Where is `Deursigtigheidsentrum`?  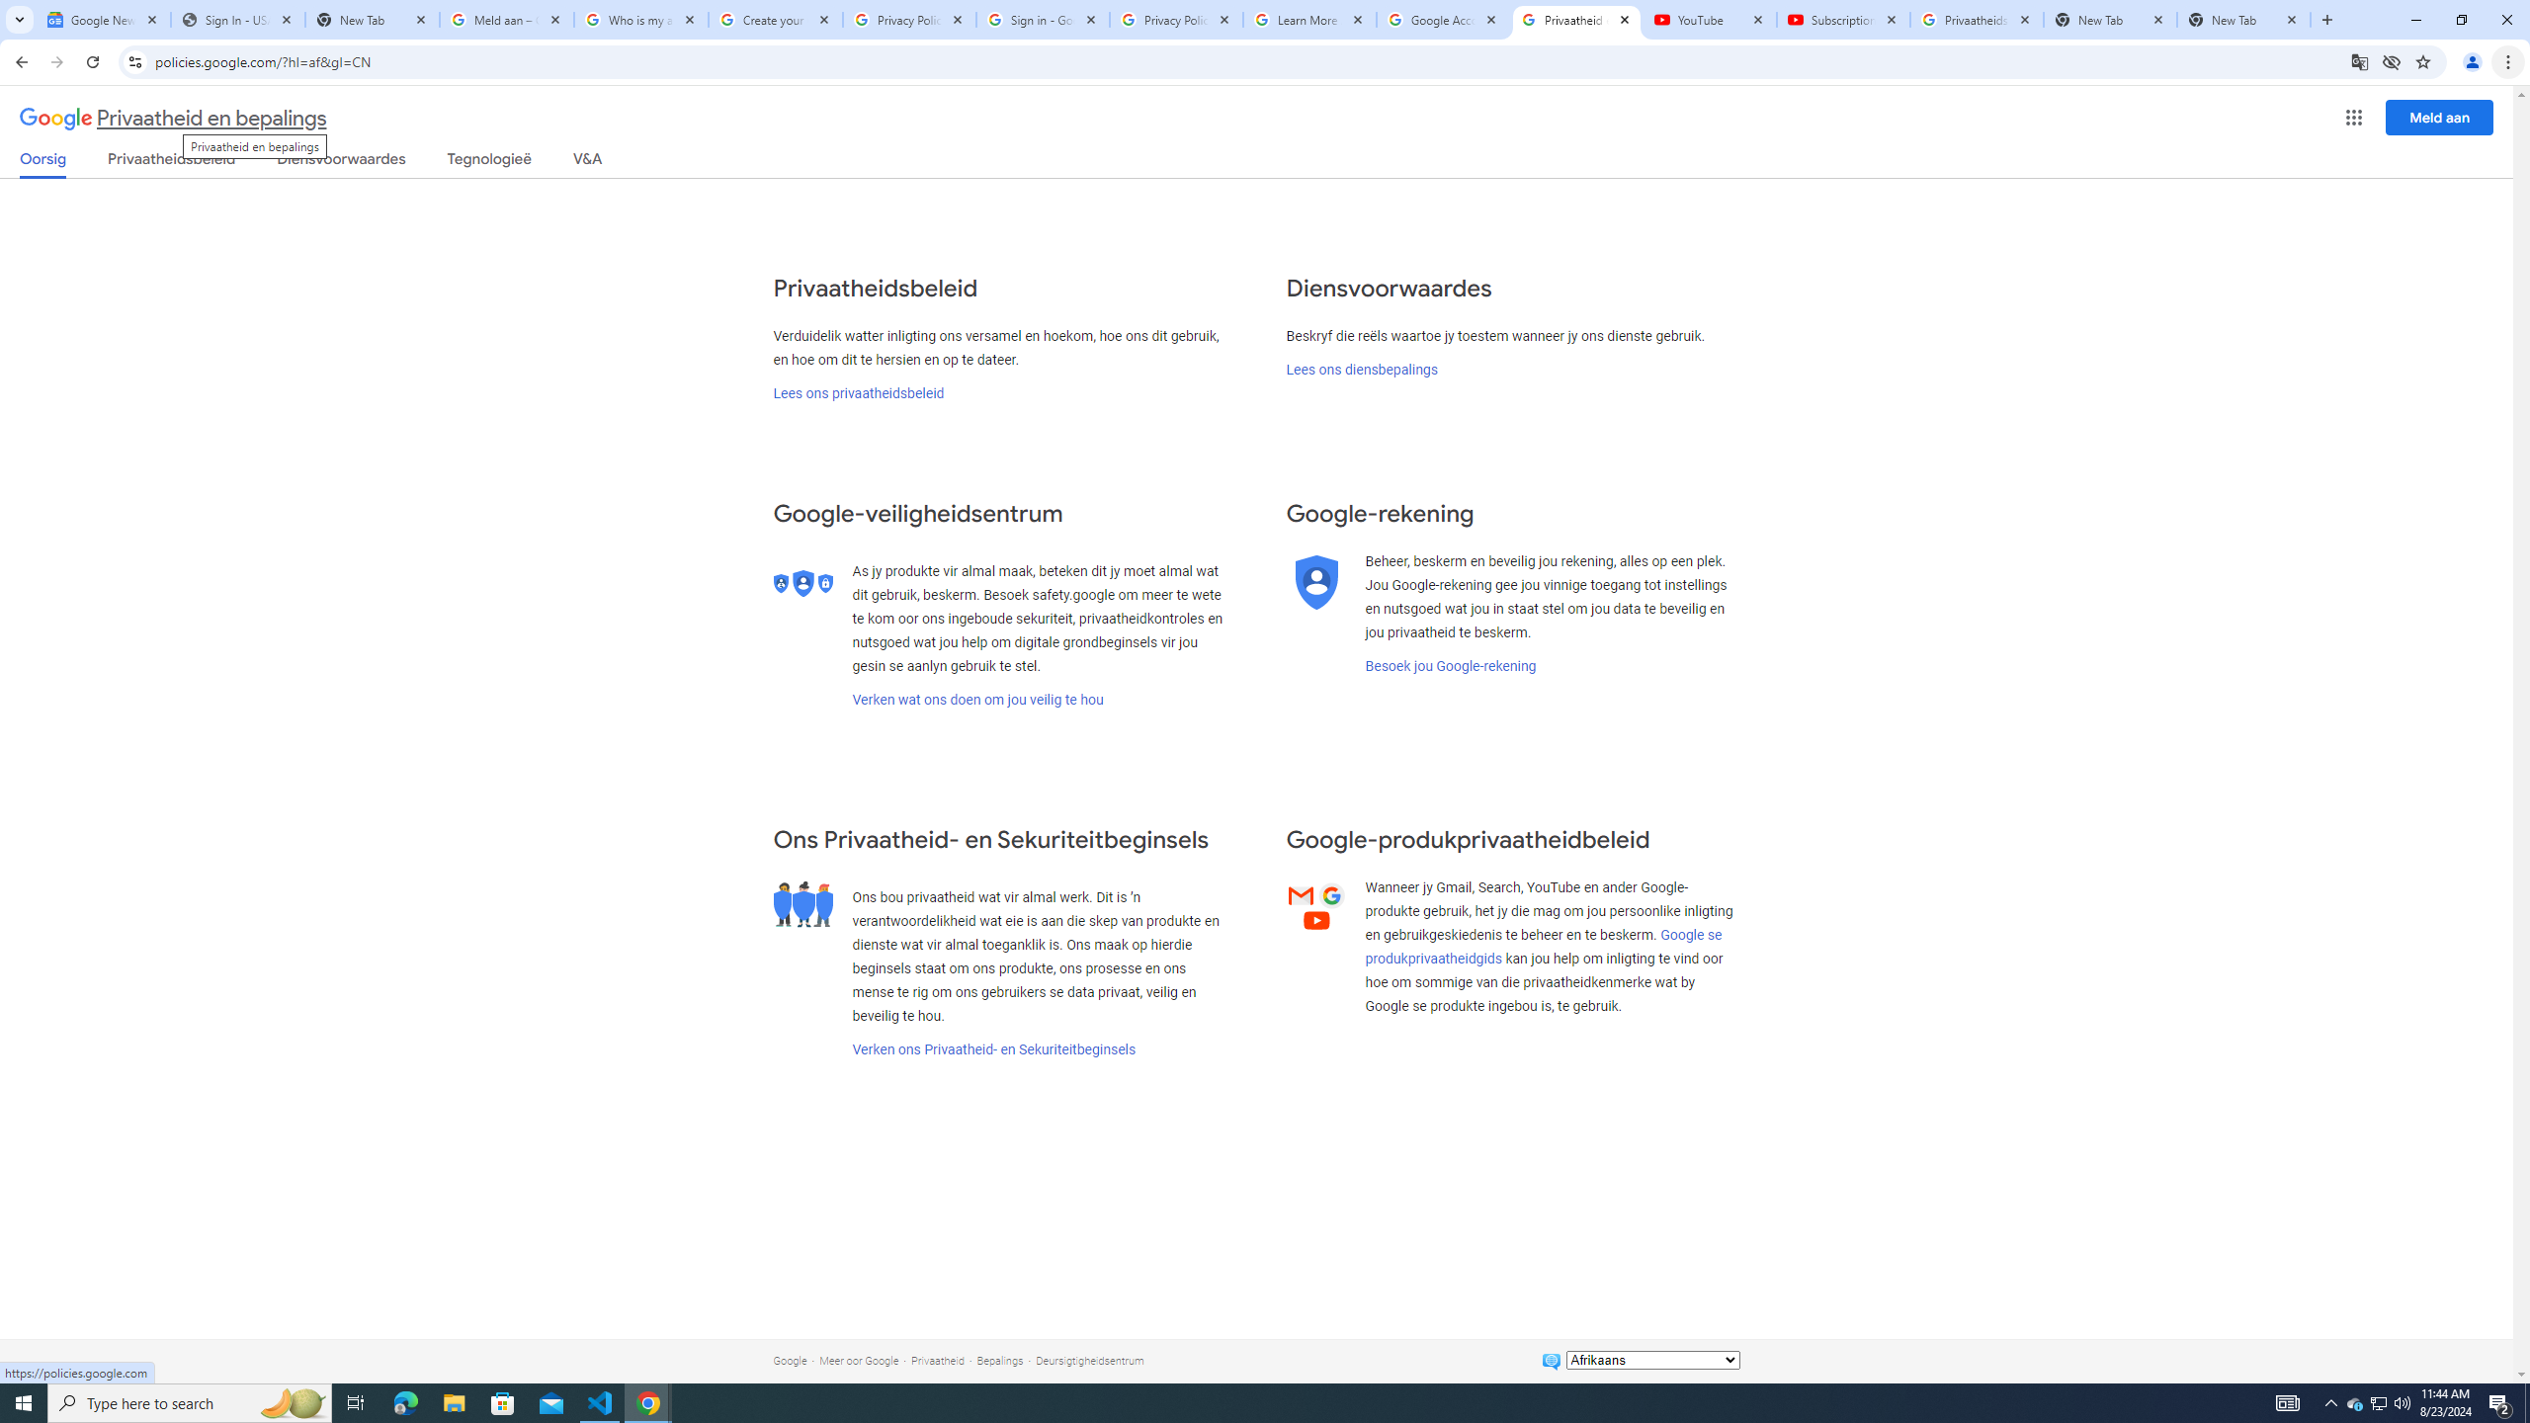
Deursigtigheidsentrum is located at coordinates (1089, 1360).